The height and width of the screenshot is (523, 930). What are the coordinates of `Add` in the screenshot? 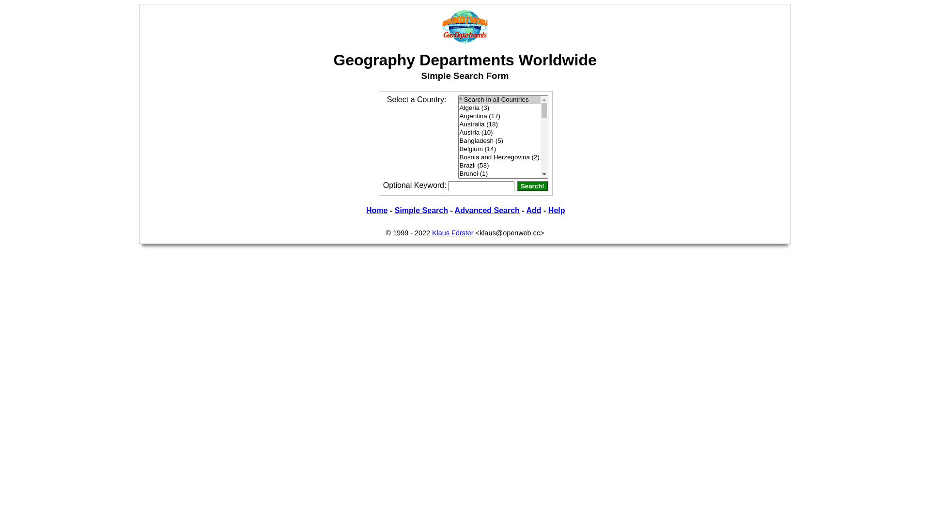 It's located at (534, 210).